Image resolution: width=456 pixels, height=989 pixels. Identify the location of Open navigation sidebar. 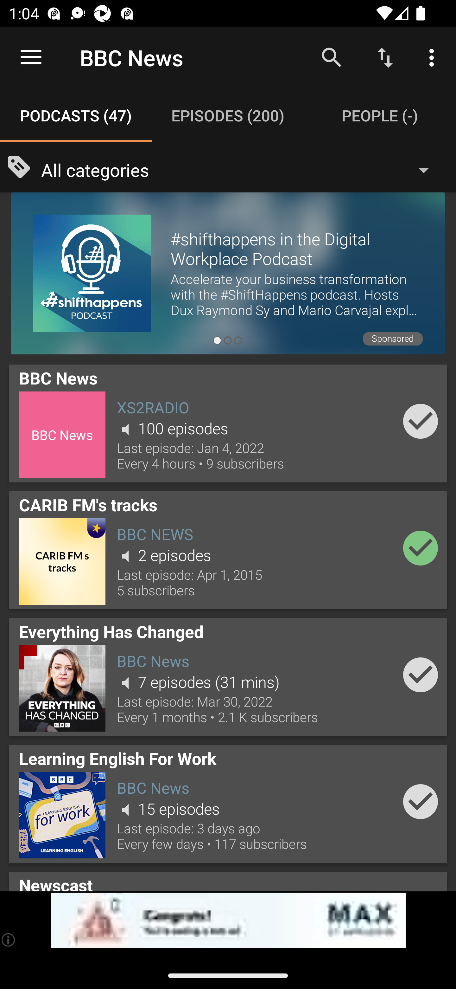
(31, 58).